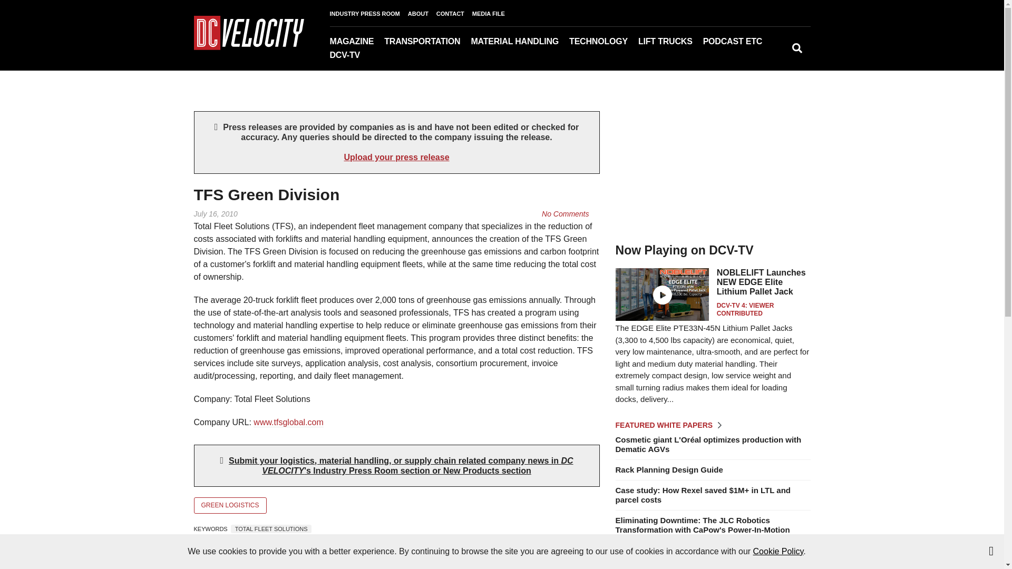 Image resolution: width=1012 pixels, height=569 pixels. Describe the element at coordinates (394, 56) in the screenshot. I see `Subscribe` at that location.